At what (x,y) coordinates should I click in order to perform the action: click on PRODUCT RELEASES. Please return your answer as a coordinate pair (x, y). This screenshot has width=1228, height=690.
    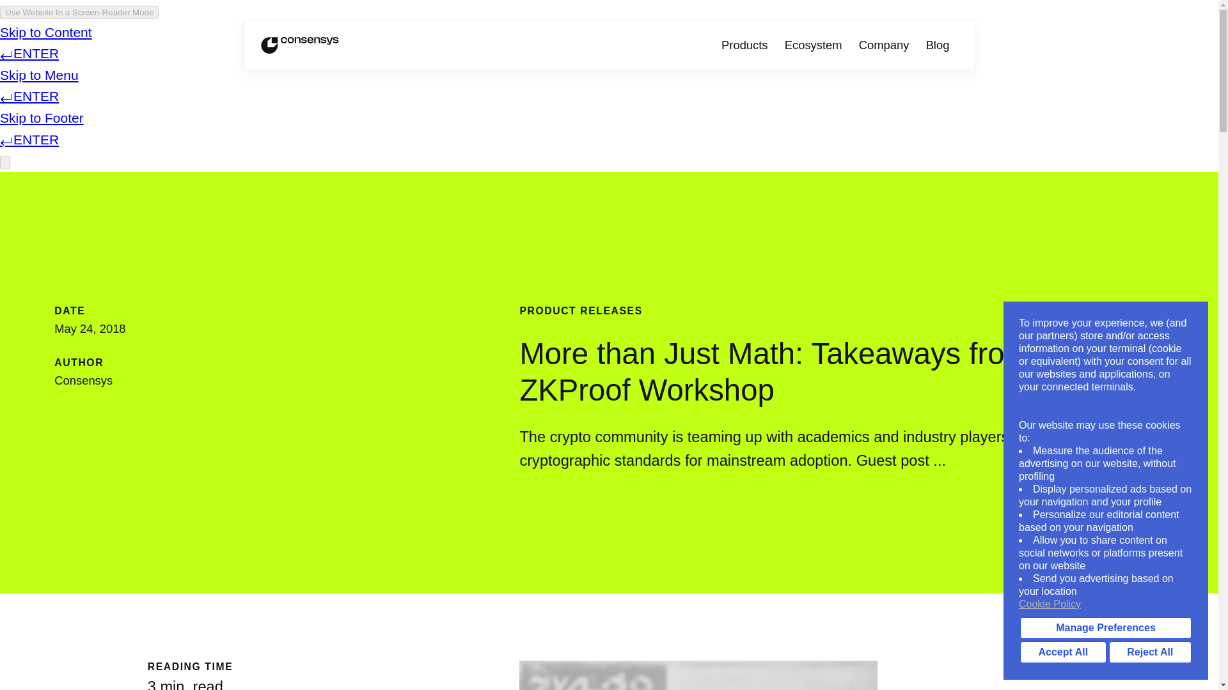
    Looking at the image, I should click on (581, 310).